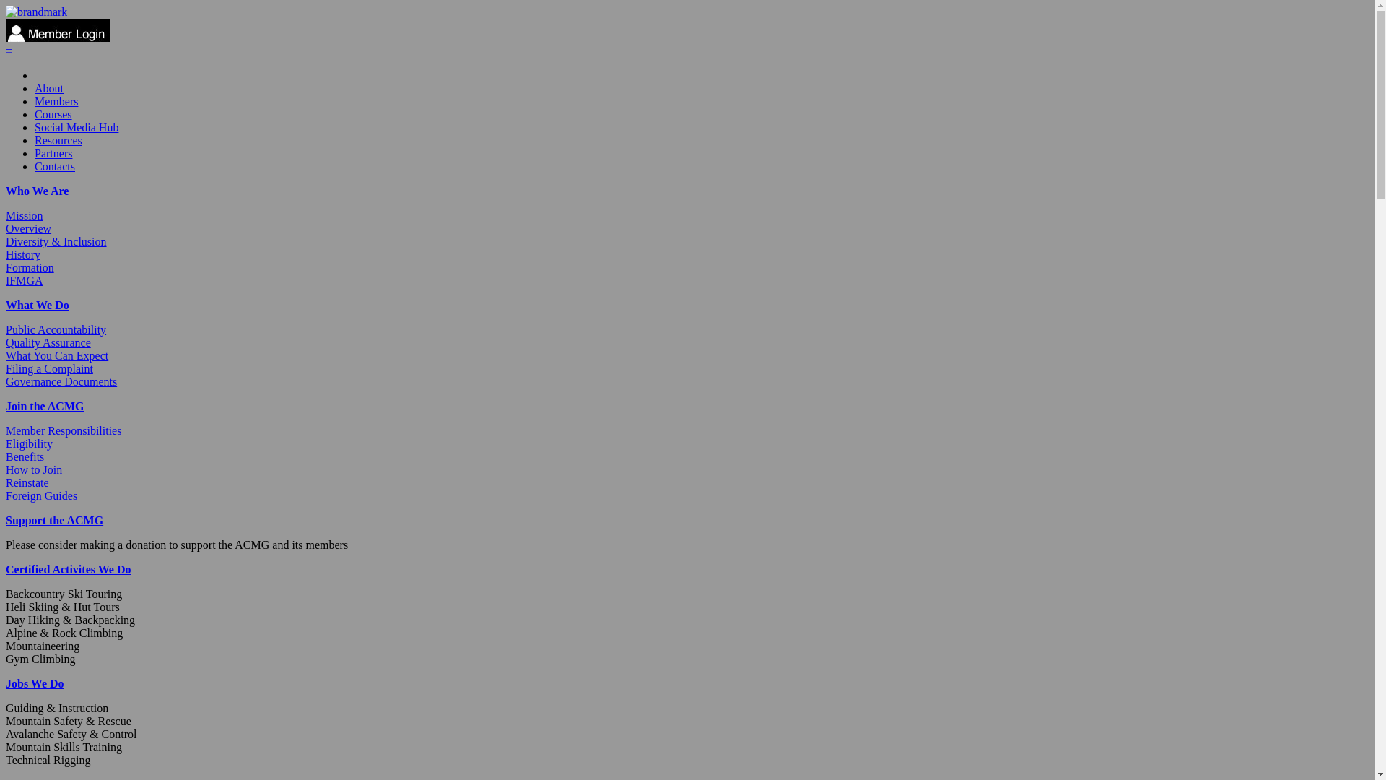 The height and width of the screenshot is (780, 1386). What do you see at coordinates (30, 267) in the screenshot?
I see `Formation` at bounding box center [30, 267].